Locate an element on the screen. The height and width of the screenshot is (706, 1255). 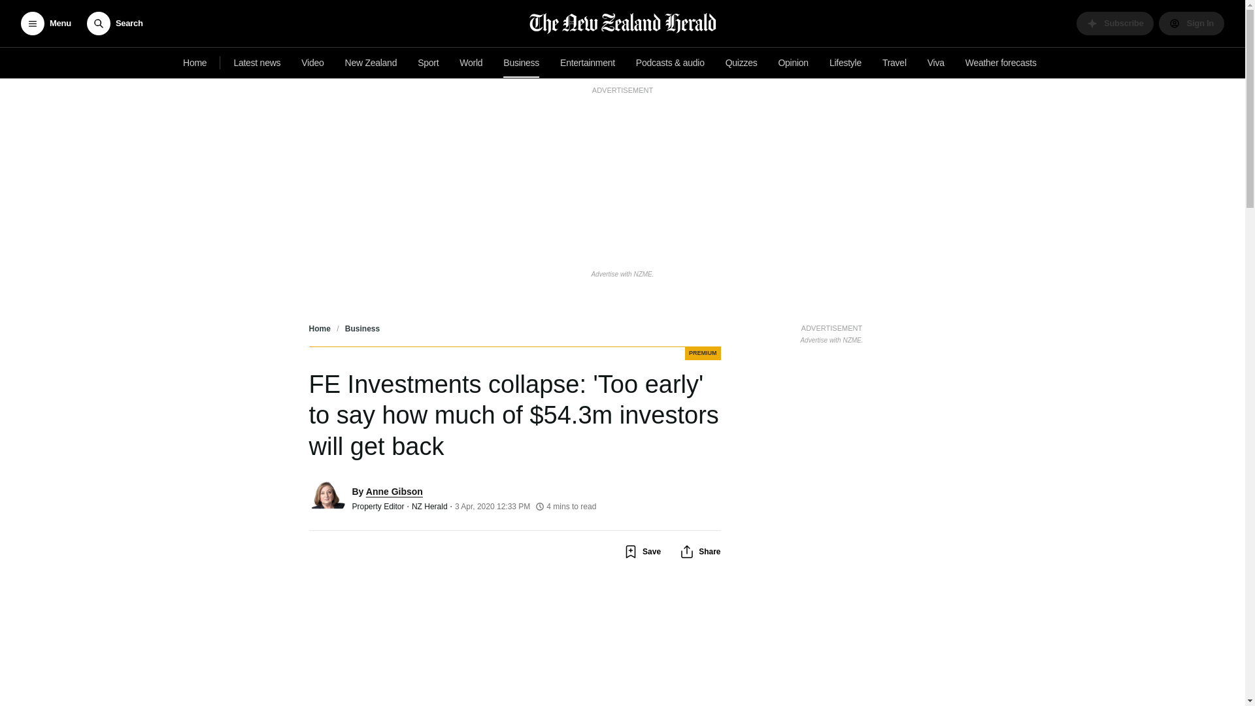
New Zealand is located at coordinates (371, 63).